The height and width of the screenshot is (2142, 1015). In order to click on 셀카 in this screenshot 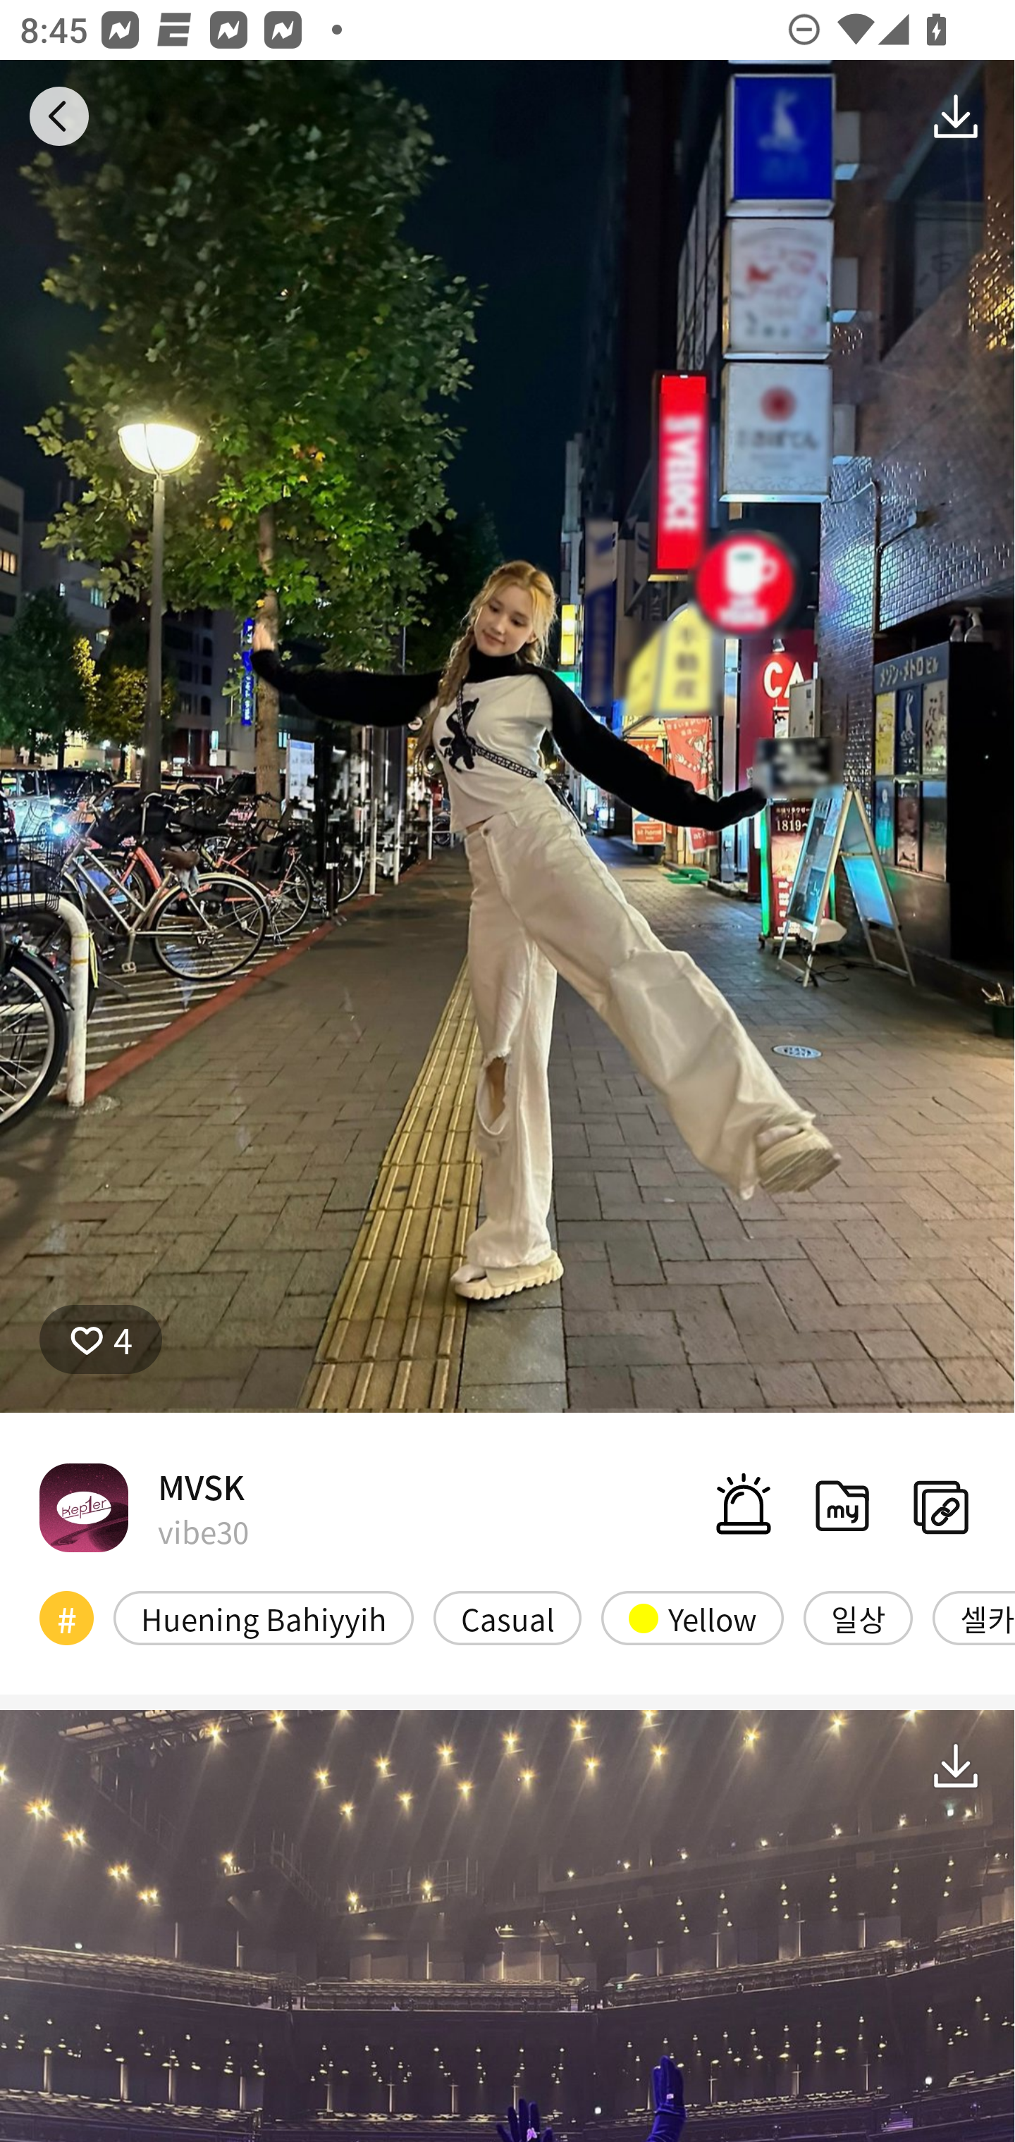, I will do `click(974, 1618)`.